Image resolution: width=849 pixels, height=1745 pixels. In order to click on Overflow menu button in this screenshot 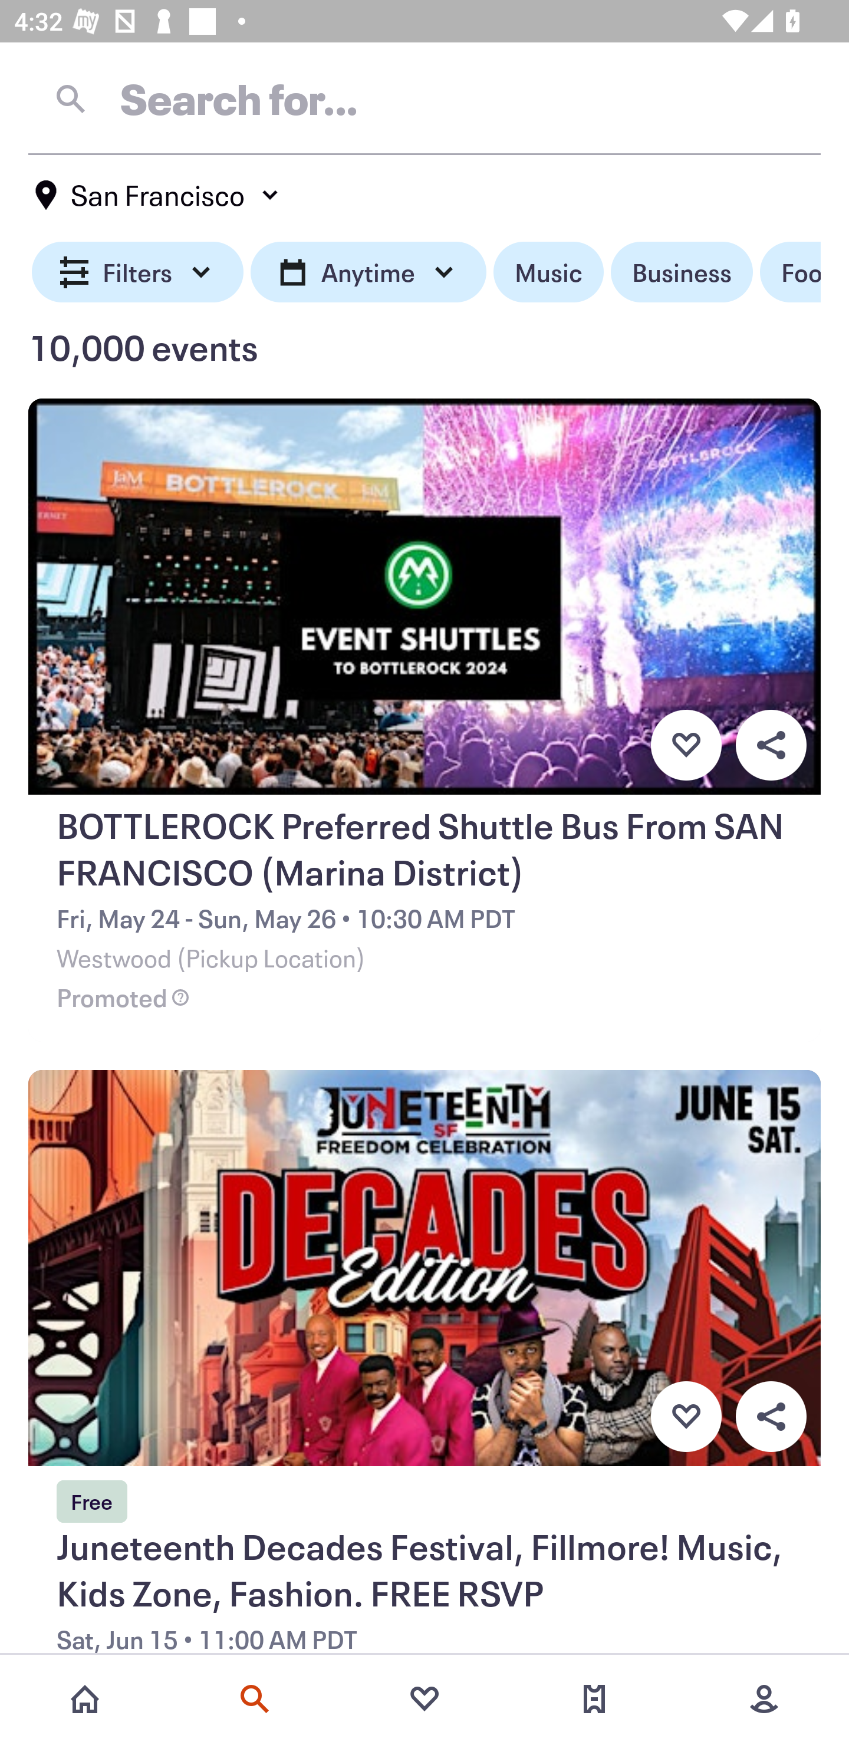, I will do `click(771, 1417)`.